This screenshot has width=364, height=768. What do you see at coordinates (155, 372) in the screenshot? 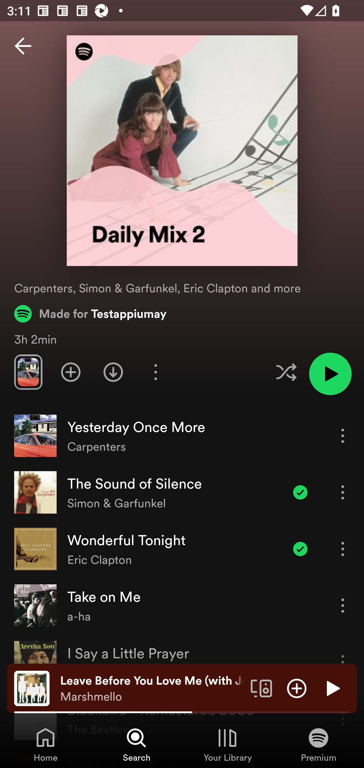
I see `More options for playlist Daily Mix 2` at bounding box center [155, 372].